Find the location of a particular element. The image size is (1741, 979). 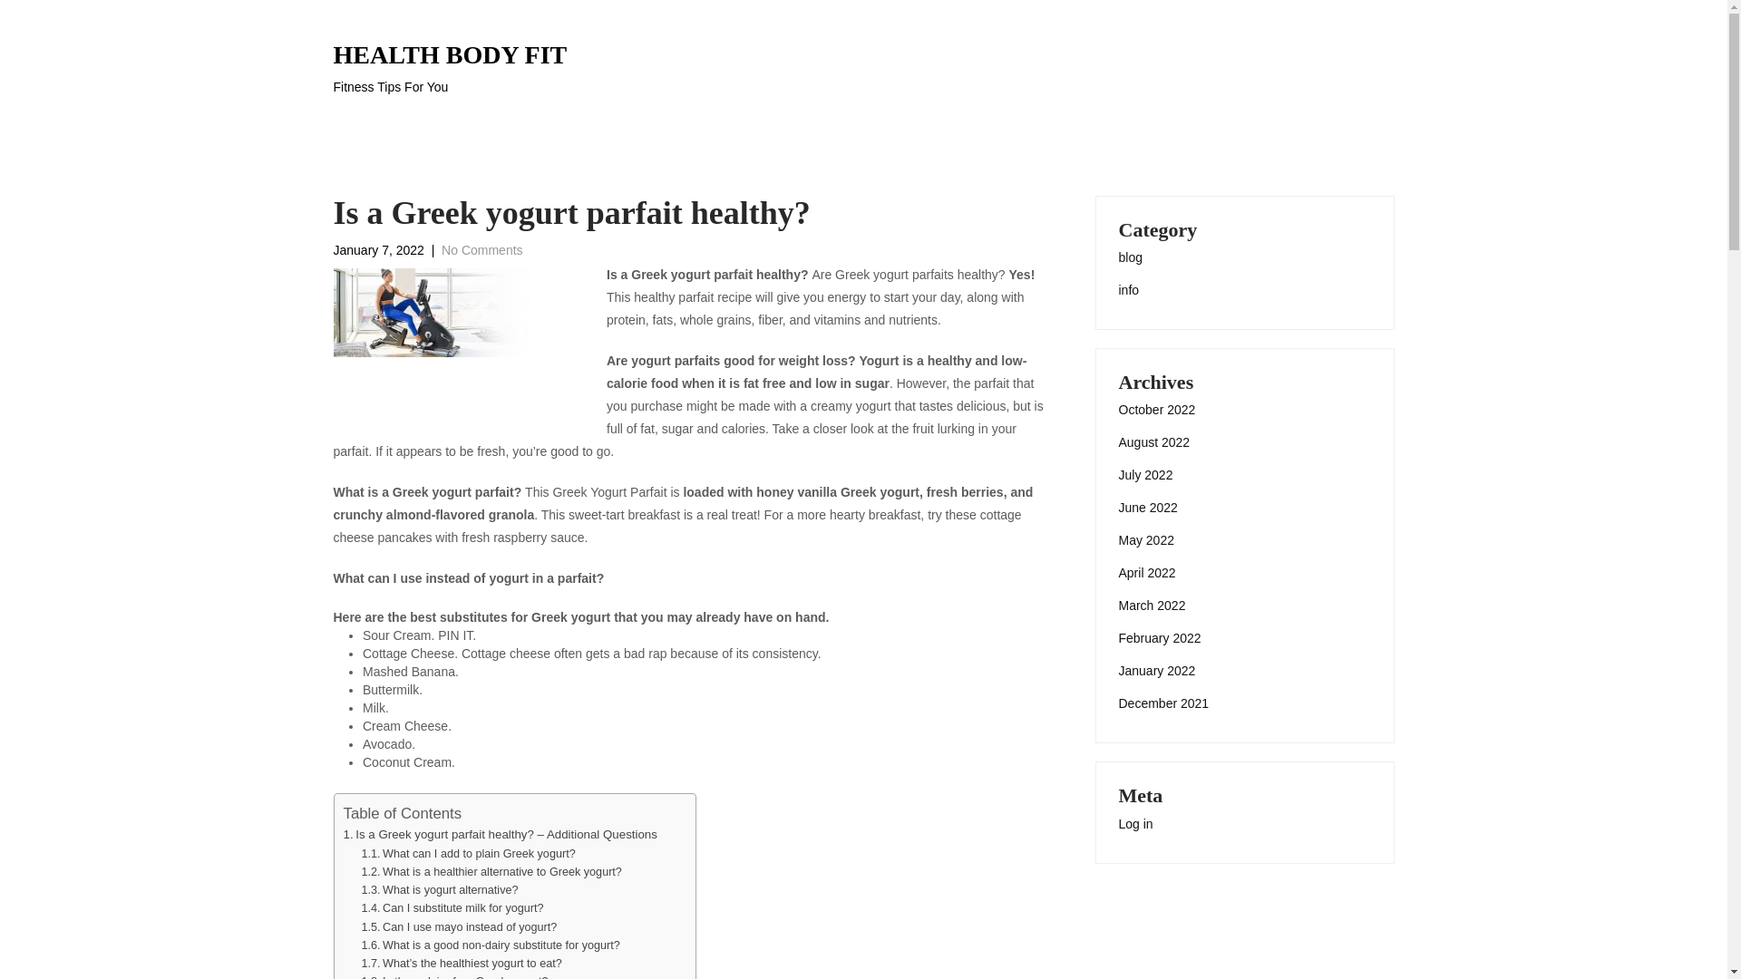

blog is located at coordinates (1130, 257).